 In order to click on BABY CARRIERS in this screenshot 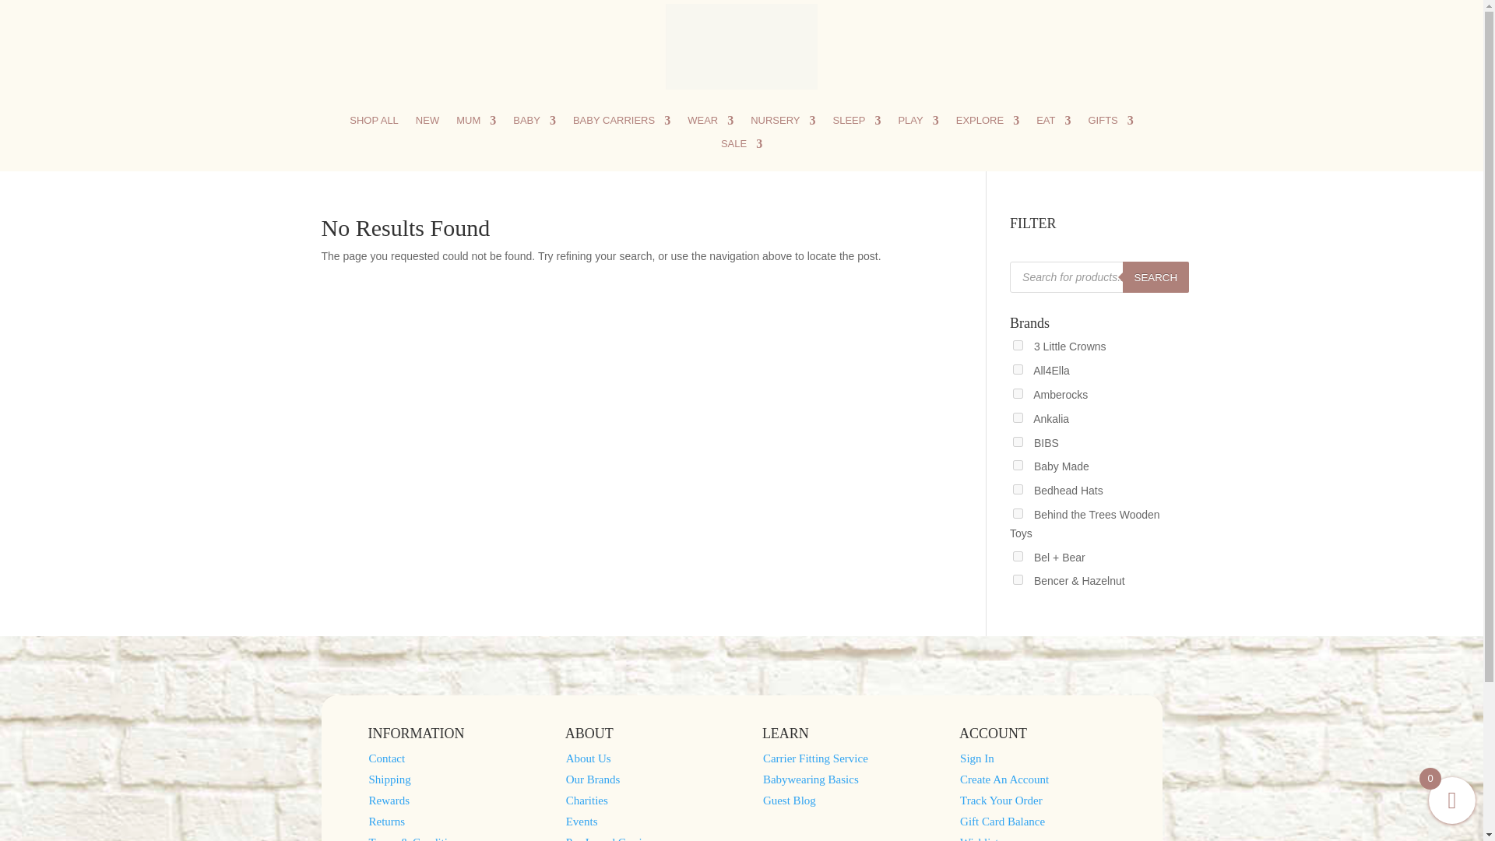, I will do `click(621, 123)`.